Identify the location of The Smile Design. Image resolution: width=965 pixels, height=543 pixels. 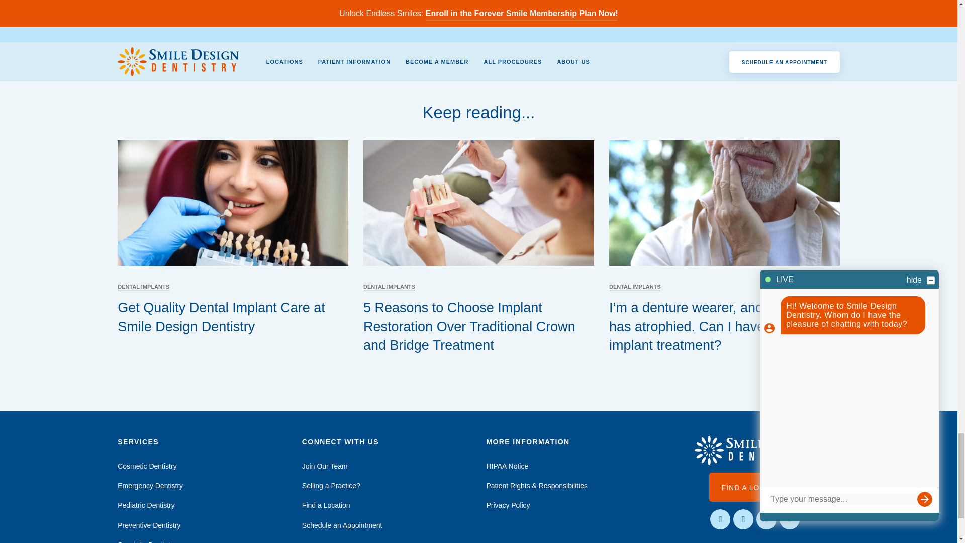
(755, 450).